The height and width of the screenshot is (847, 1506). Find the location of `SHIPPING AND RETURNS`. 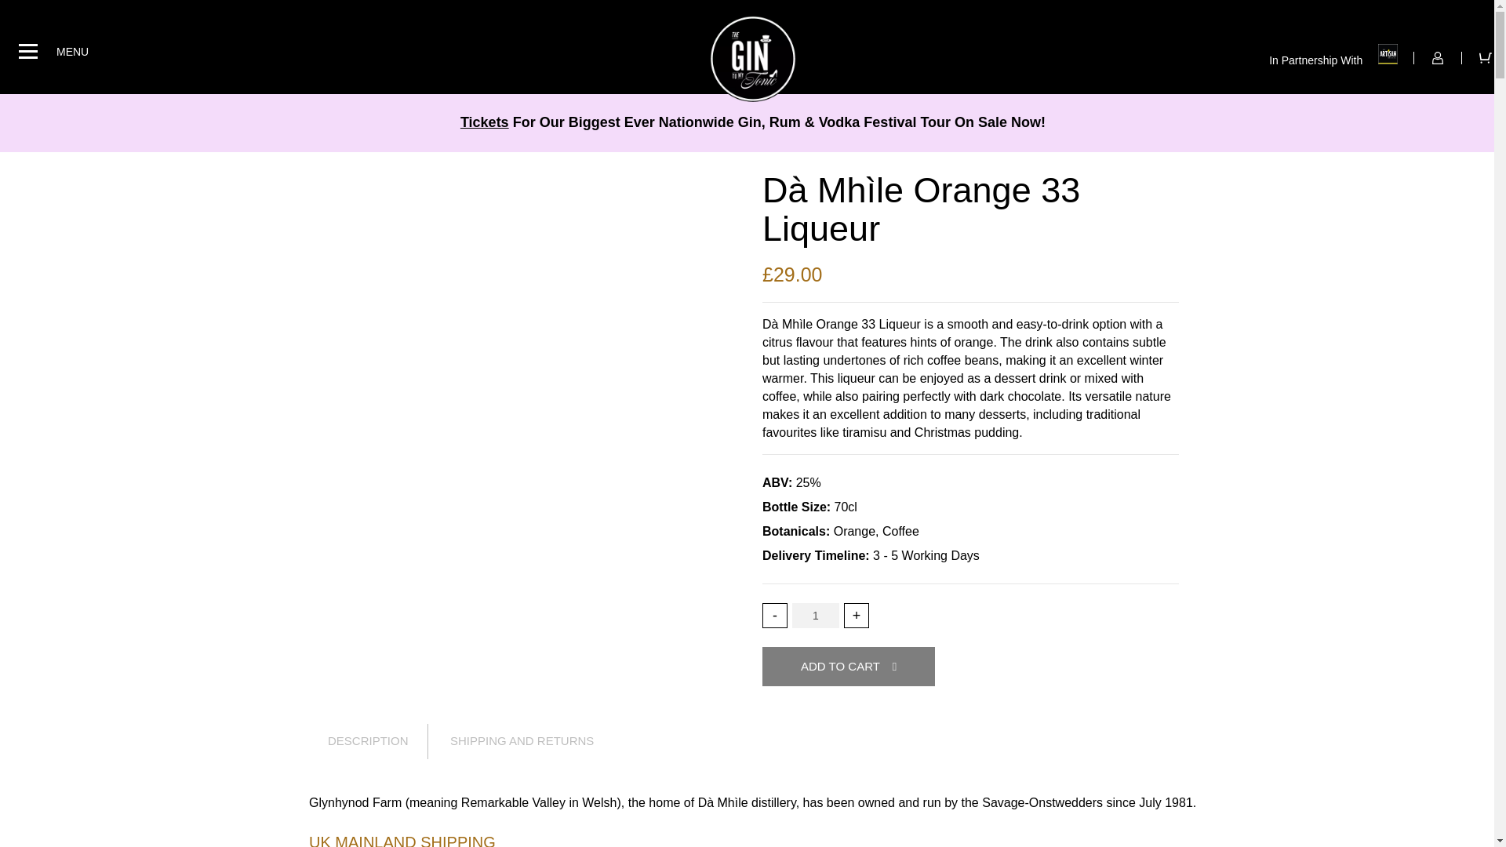

SHIPPING AND RETURNS is located at coordinates (522, 741).